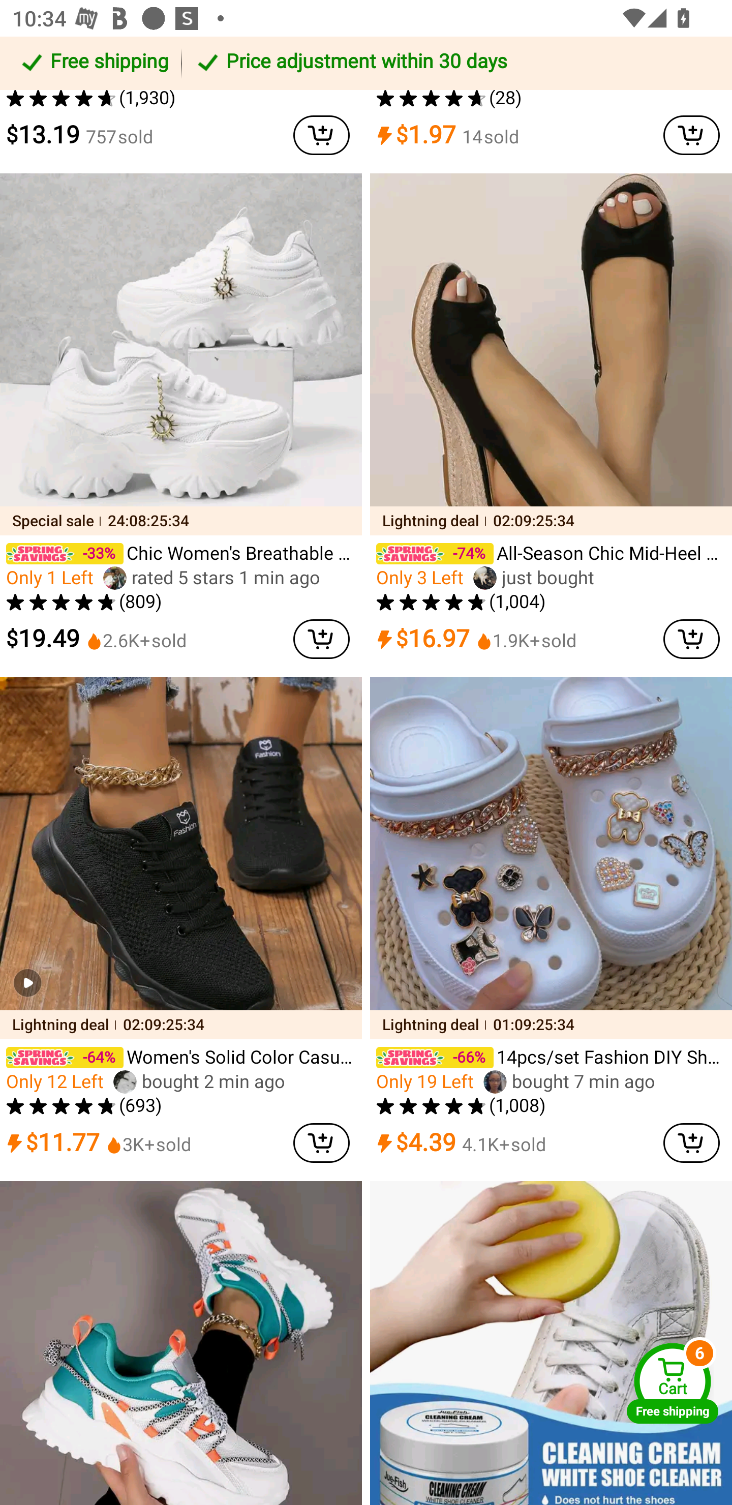 Image resolution: width=732 pixels, height=1505 pixels. Describe the element at coordinates (691, 639) in the screenshot. I see `cart delete` at that location.